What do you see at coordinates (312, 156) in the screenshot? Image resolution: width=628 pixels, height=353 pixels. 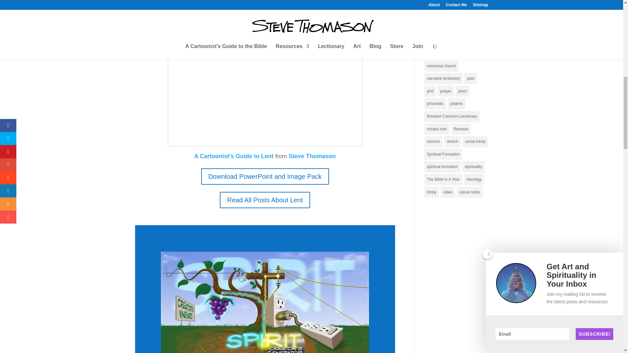 I see `Steve Thomason` at bounding box center [312, 156].